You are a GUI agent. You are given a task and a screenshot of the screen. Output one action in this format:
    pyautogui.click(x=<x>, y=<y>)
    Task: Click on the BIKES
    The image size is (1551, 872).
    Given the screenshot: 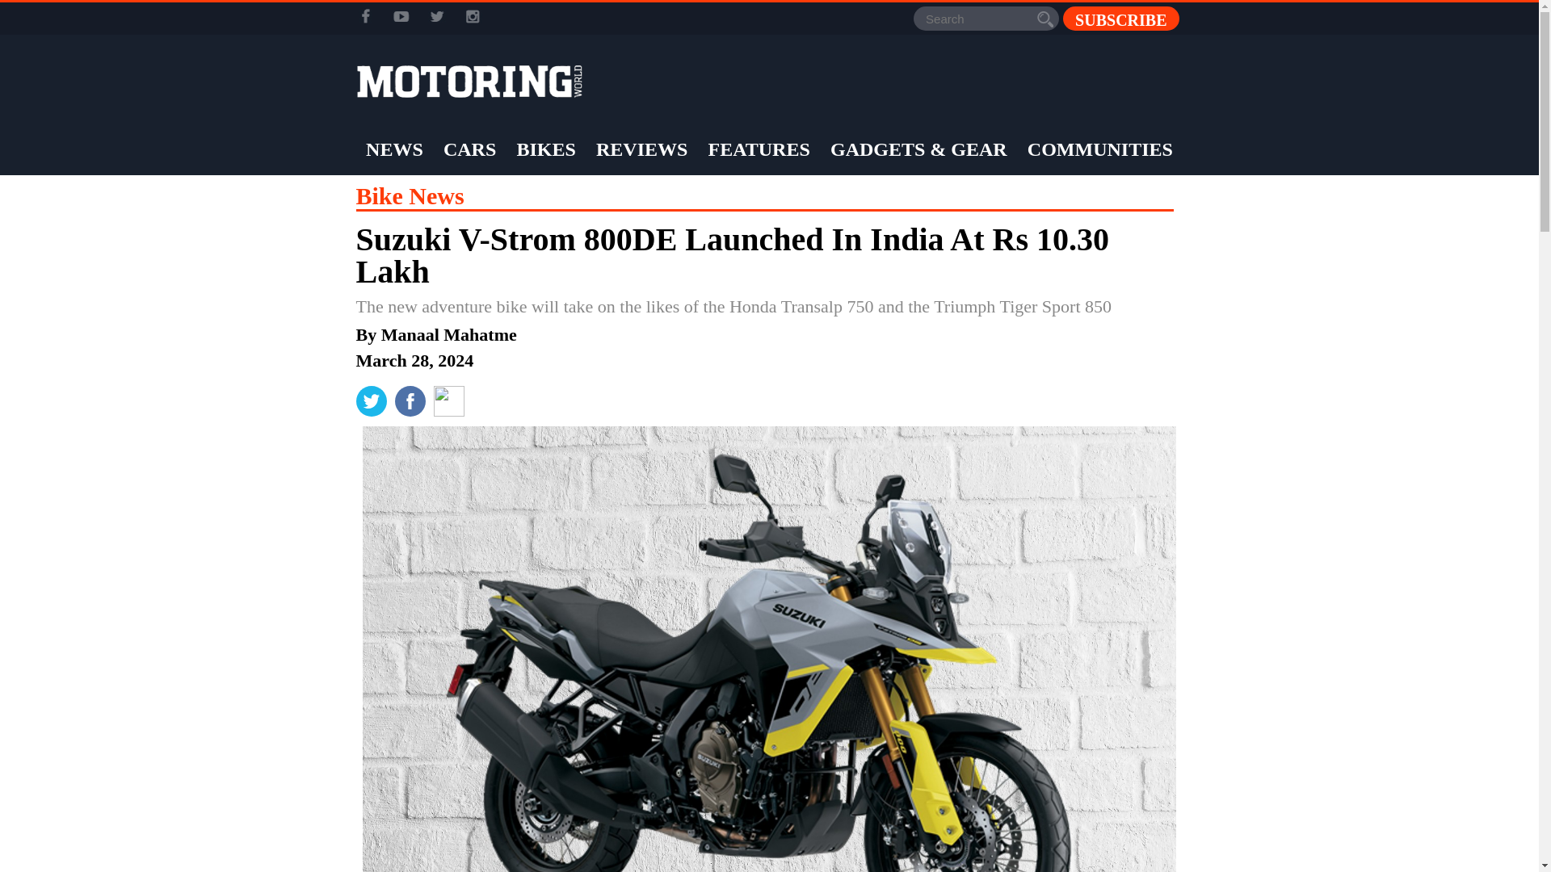 What is the action you would take?
    pyautogui.click(x=544, y=149)
    